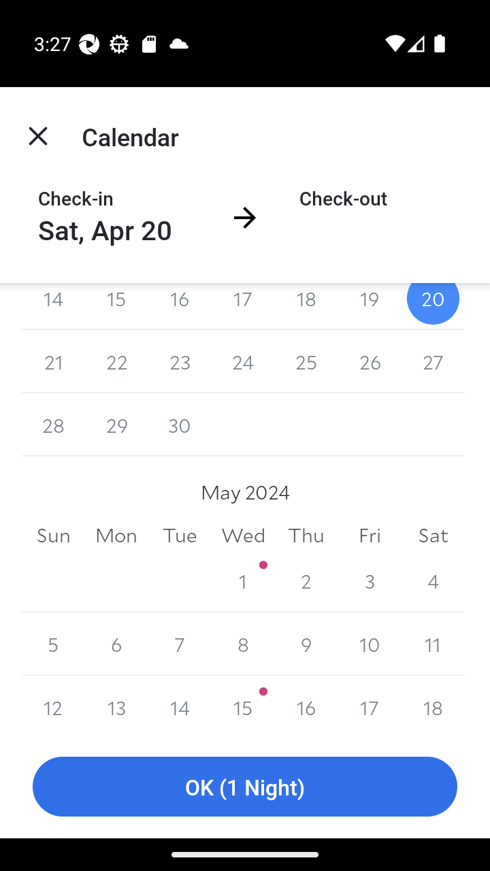 This screenshot has width=490, height=871. Describe the element at coordinates (306, 306) in the screenshot. I see `18 18 April 2024` at that location.